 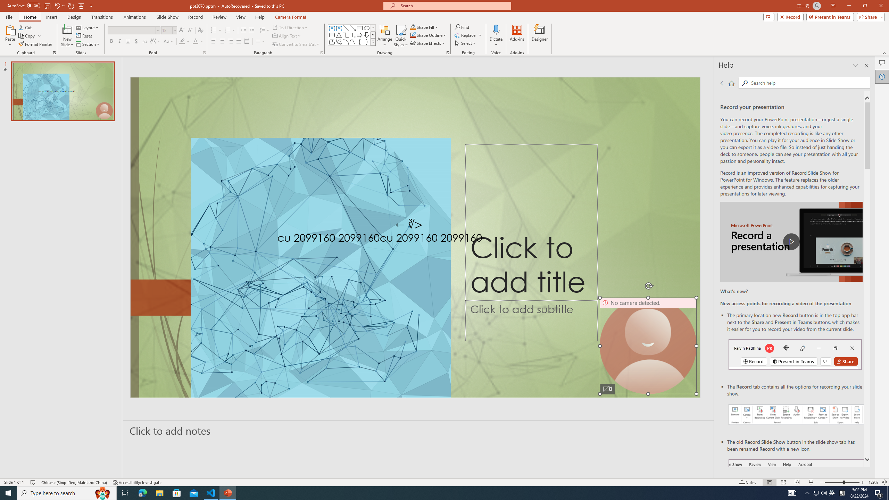 What do you see at coordinates (346, 42) in the screenshot?
I see `Arc` at bounding box center [346, 42].